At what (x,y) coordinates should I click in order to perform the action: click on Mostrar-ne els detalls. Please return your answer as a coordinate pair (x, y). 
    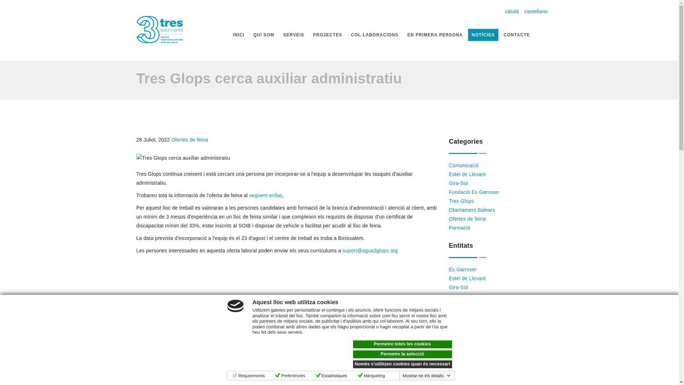
    Looking at the image, I should click on (427, 376).